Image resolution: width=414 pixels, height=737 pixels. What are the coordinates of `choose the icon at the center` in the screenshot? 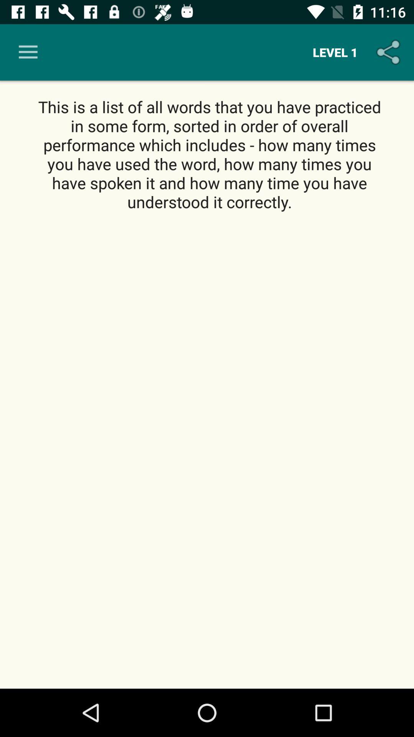 It's located at (207, 451).